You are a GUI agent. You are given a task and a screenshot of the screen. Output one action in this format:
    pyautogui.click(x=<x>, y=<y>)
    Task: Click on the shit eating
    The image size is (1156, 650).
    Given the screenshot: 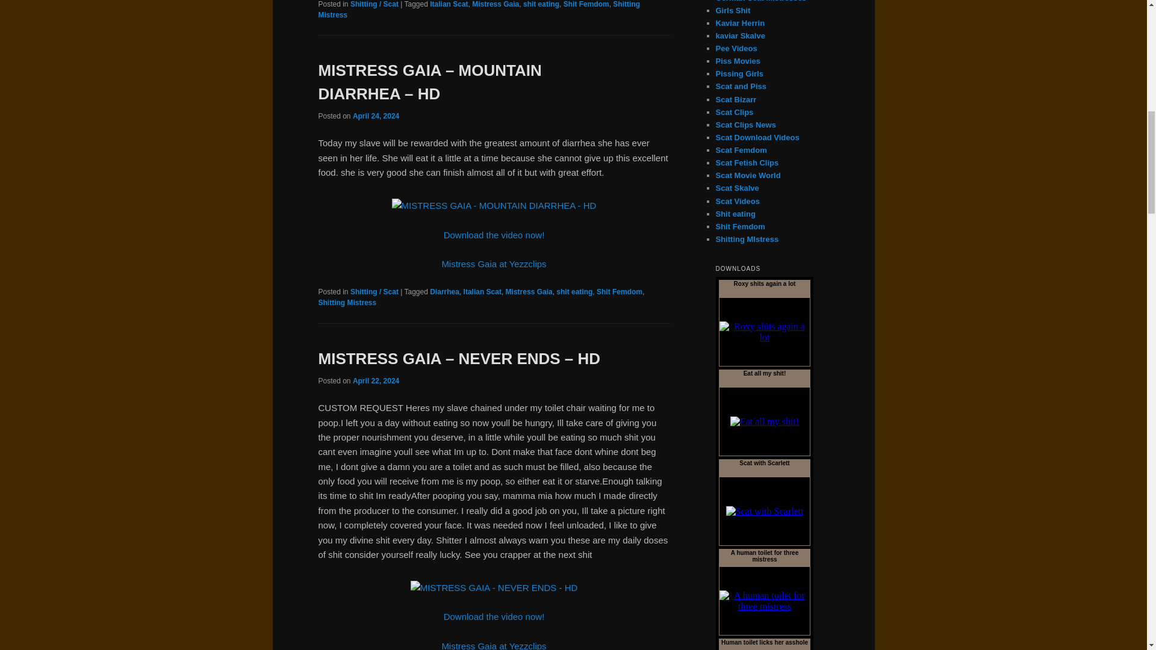 What is the action you would take?
    pyautogui.click(x=574, y=292)
    